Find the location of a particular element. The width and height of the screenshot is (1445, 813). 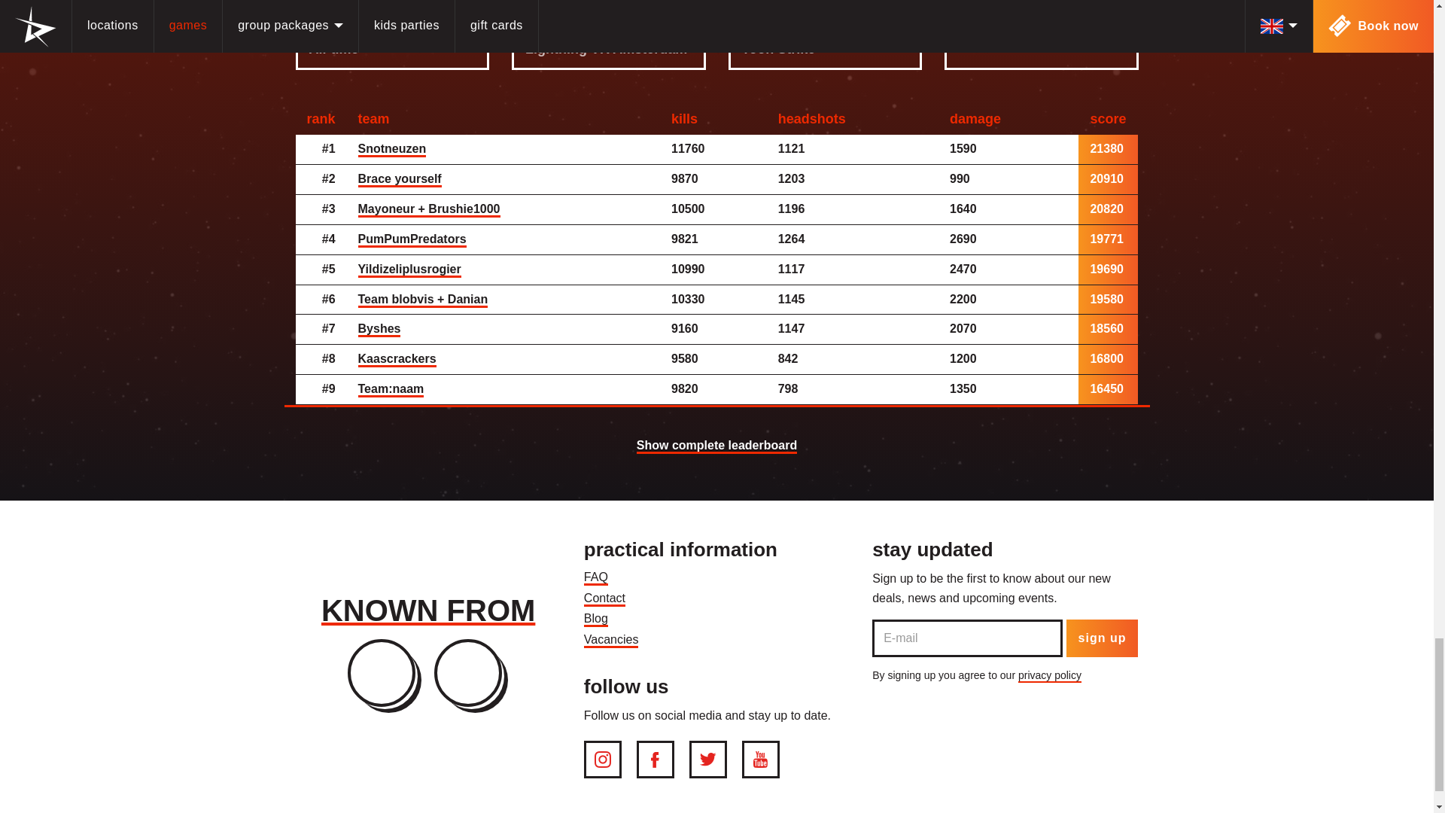

Team:naam is located at coordinates (391, 390).